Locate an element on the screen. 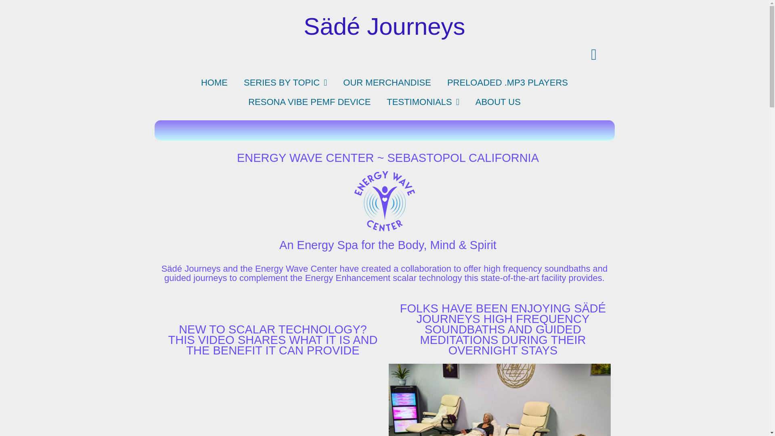 Image resolution: width=775 pixels, height=436 pixels. PRELOADED .MP3 PLAYERS is located at coordinates (507, 82).